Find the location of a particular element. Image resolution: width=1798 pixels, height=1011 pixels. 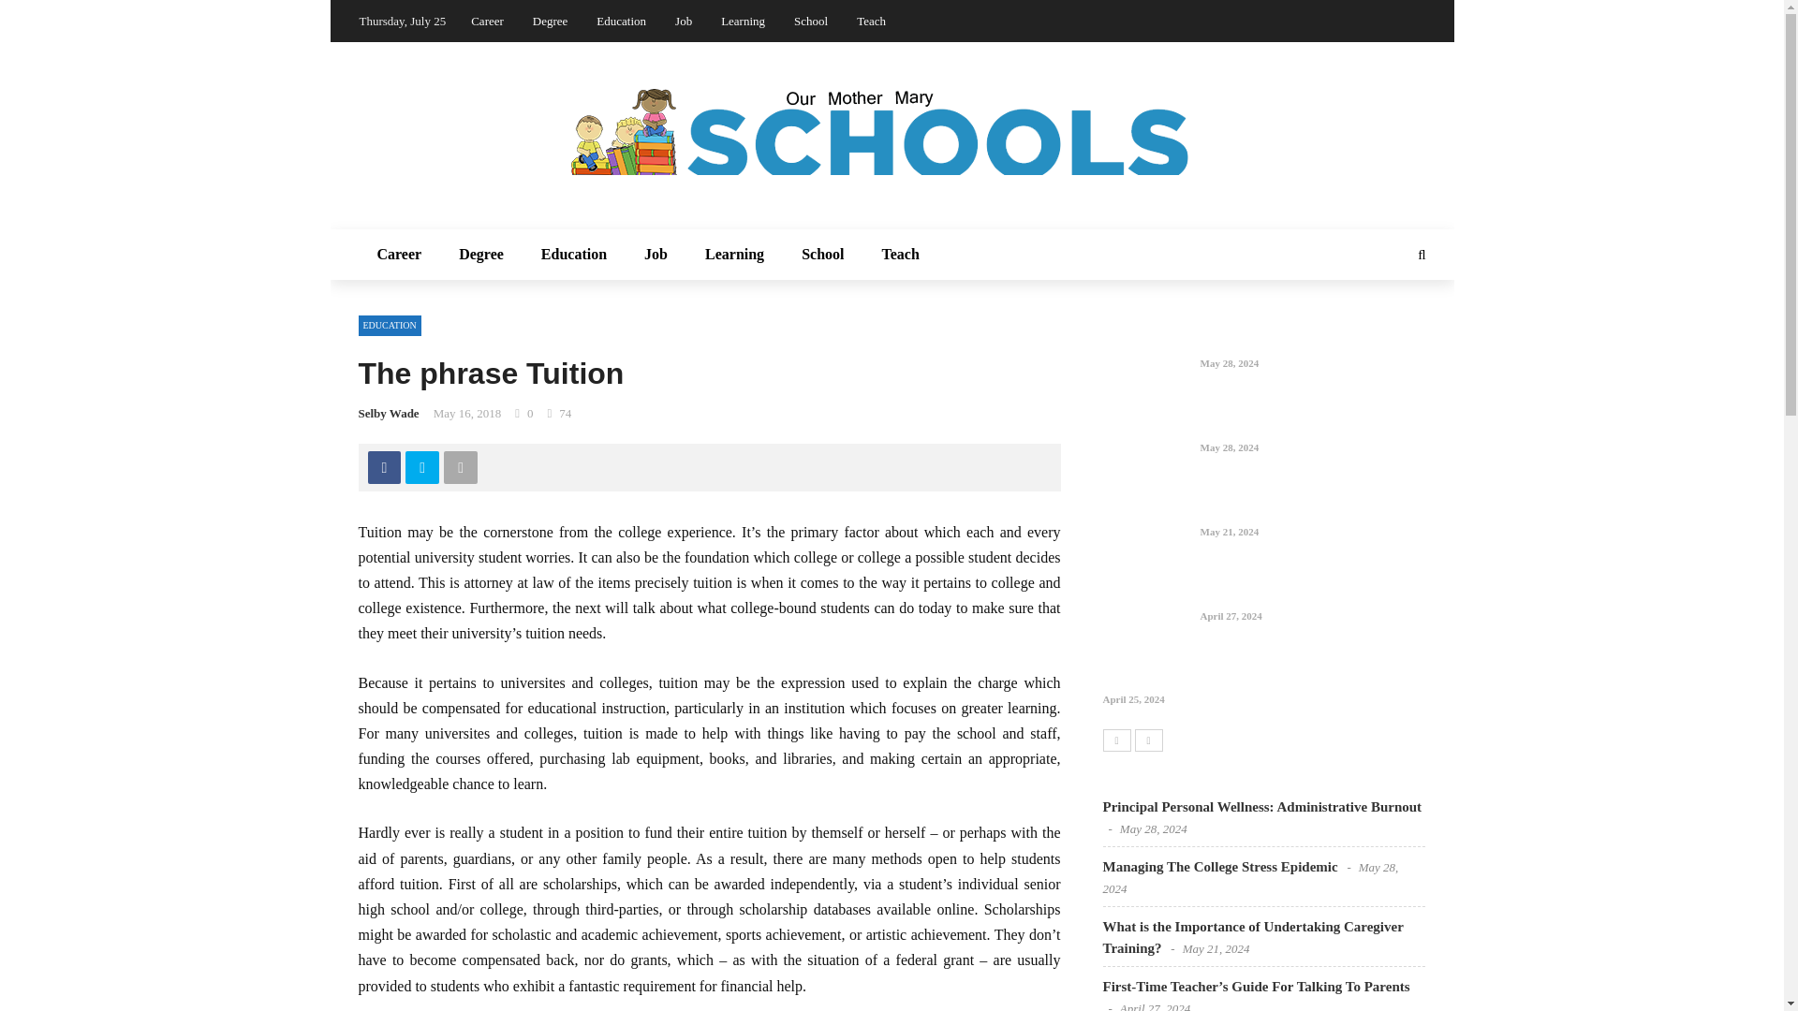

Education is located at coordinates (621, 21).